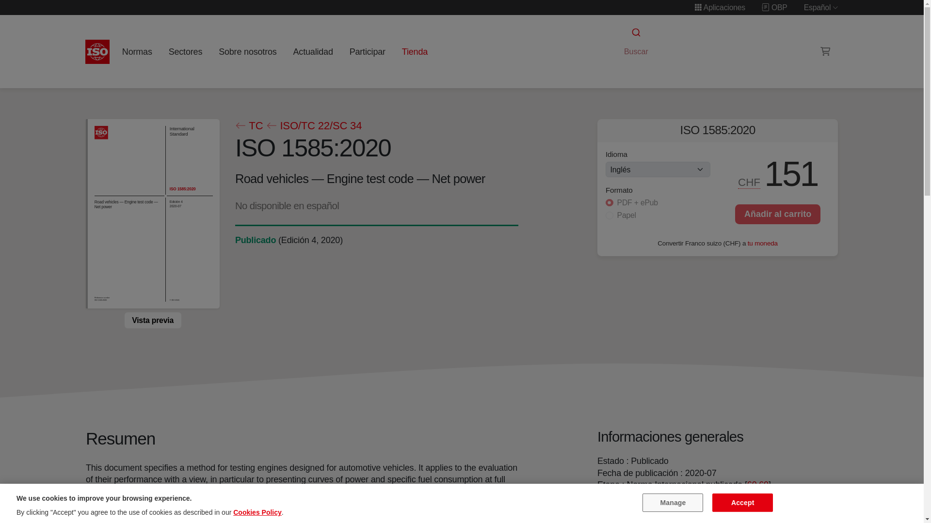  I want to click on Francos suizos, so click(749, 182).